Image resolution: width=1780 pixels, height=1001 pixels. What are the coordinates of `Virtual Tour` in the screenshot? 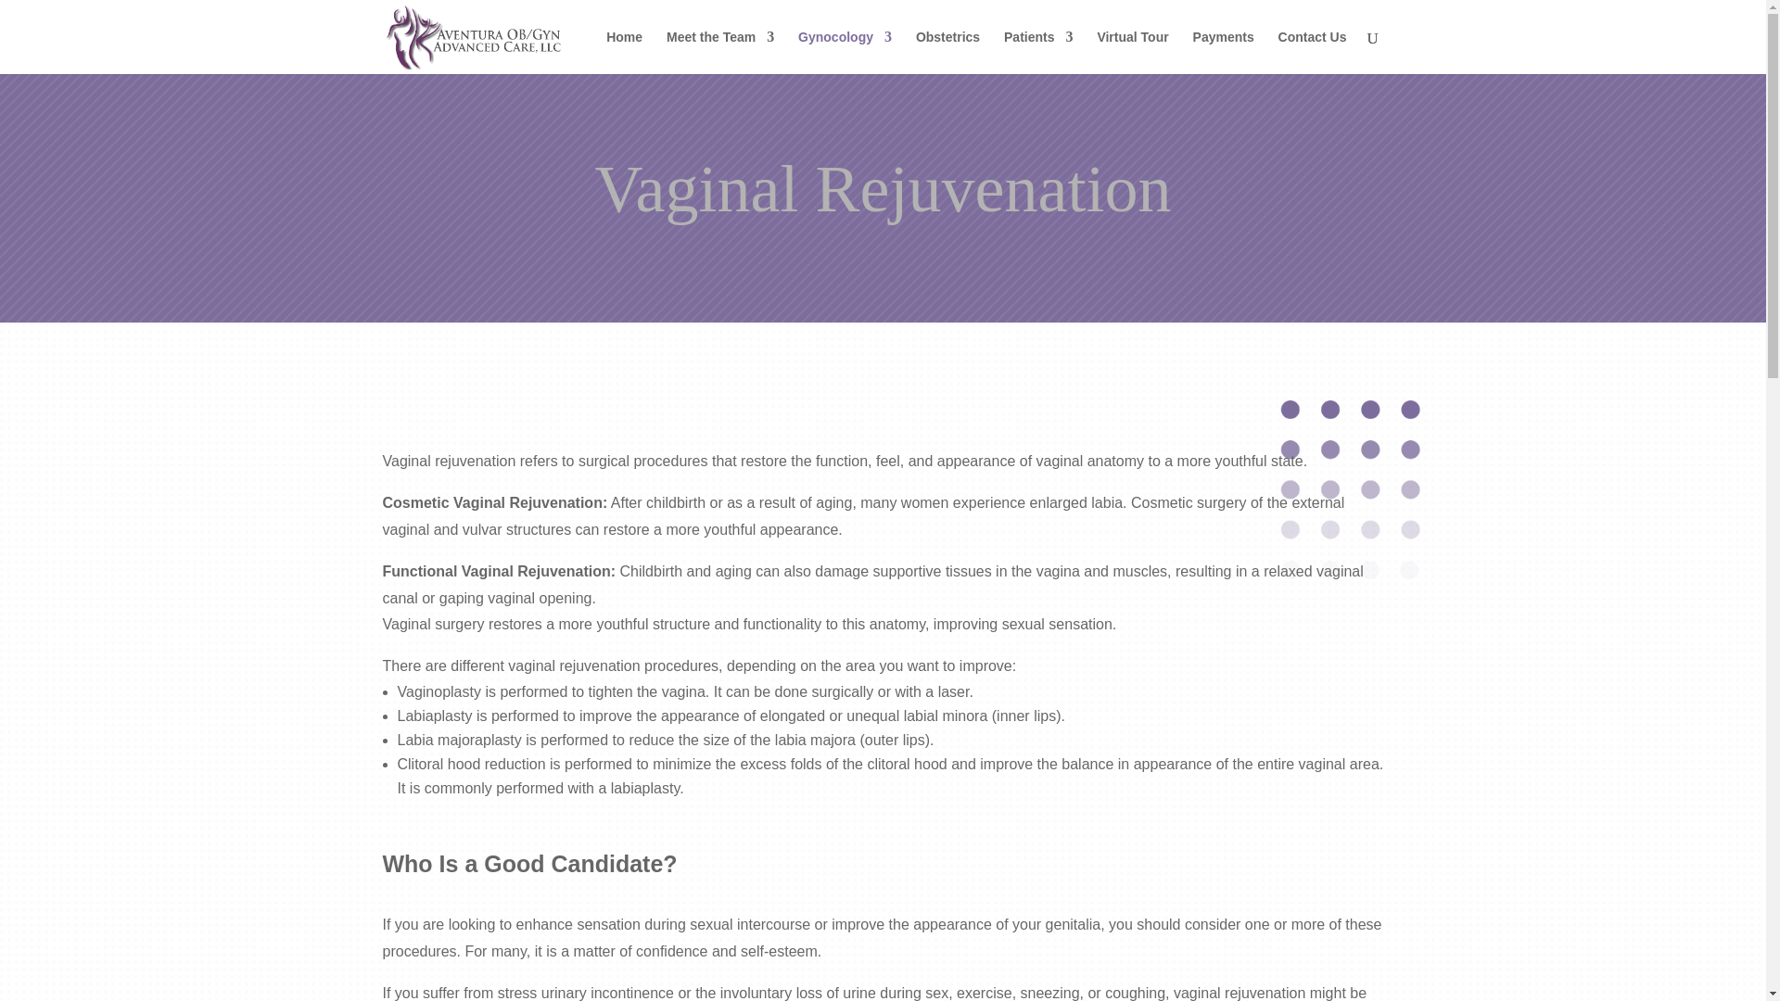 It's located at (1131, 52).